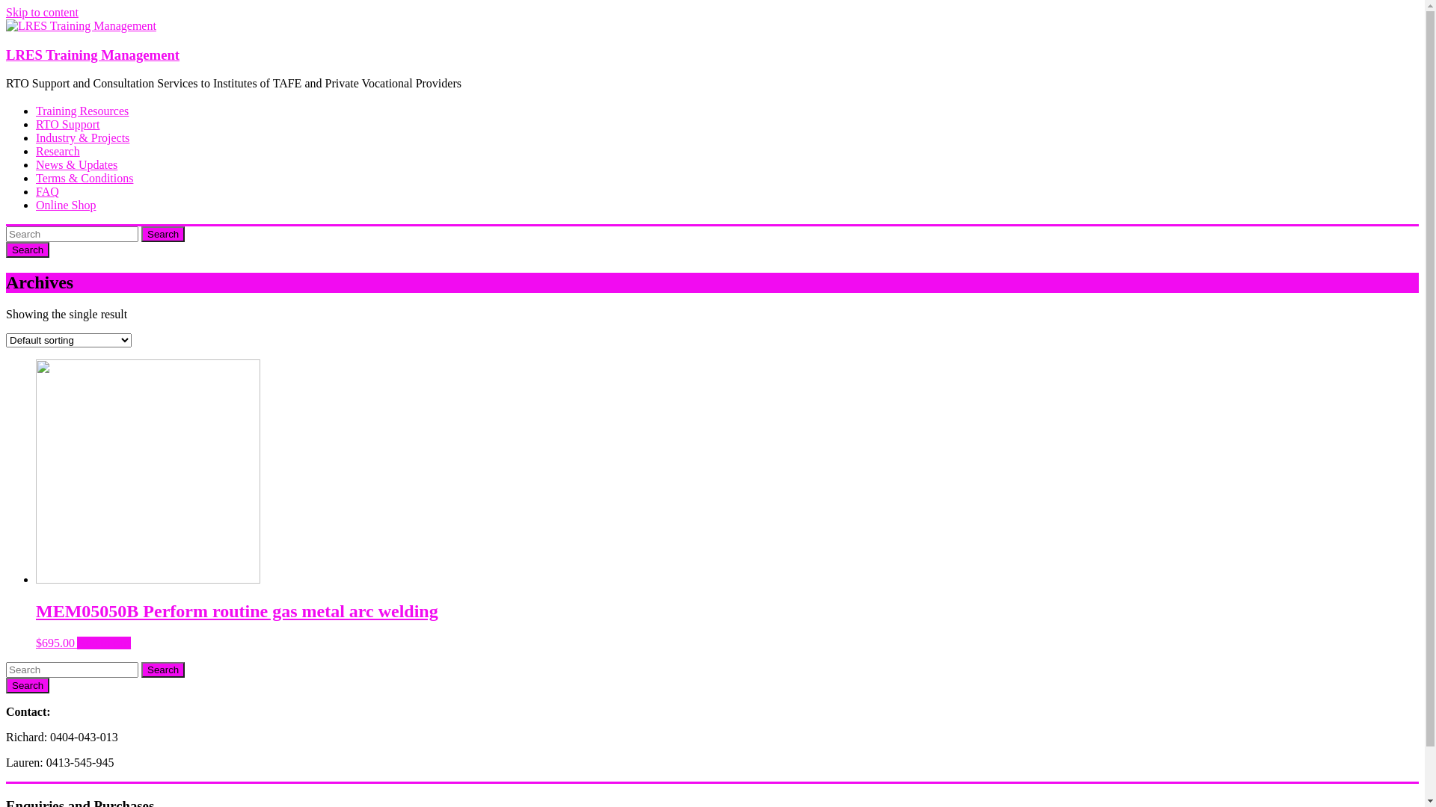  Describe the element at coordinates (163, 670) in the screenshot. I see `Search` at that location.